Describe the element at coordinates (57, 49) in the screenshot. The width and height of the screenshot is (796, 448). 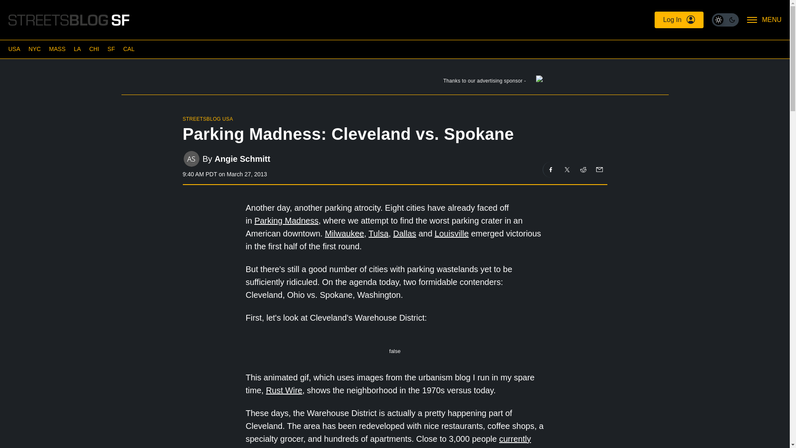
I see `MASS` at that location.